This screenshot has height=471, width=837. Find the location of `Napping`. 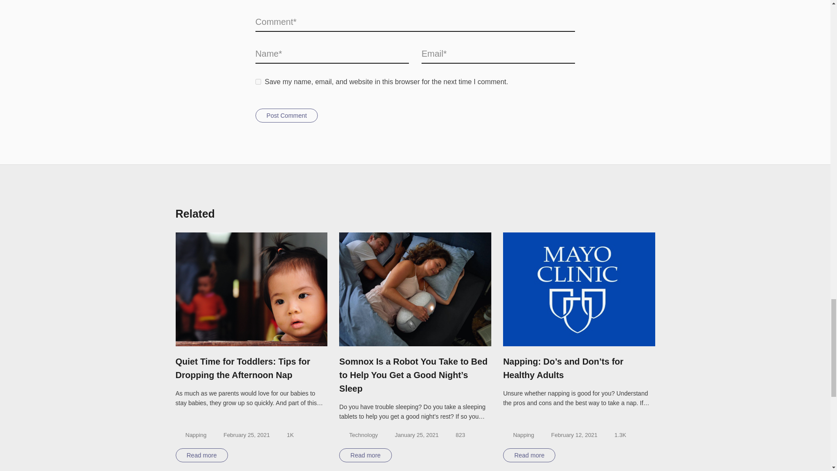

Napping is located at coordinates (523, 435).